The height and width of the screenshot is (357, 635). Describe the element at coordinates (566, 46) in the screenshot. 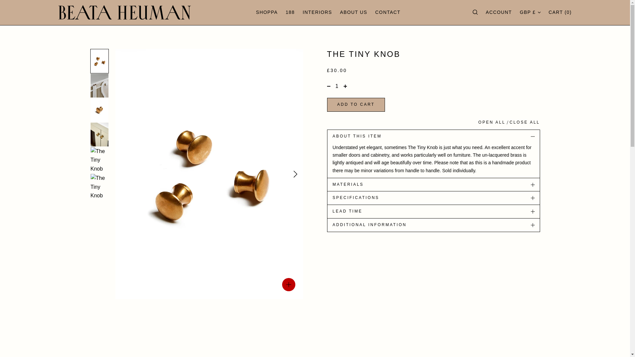

I see `US` at that location.